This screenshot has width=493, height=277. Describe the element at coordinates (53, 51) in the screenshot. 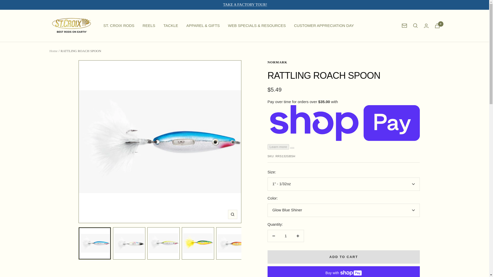

I see `Home` at that location.